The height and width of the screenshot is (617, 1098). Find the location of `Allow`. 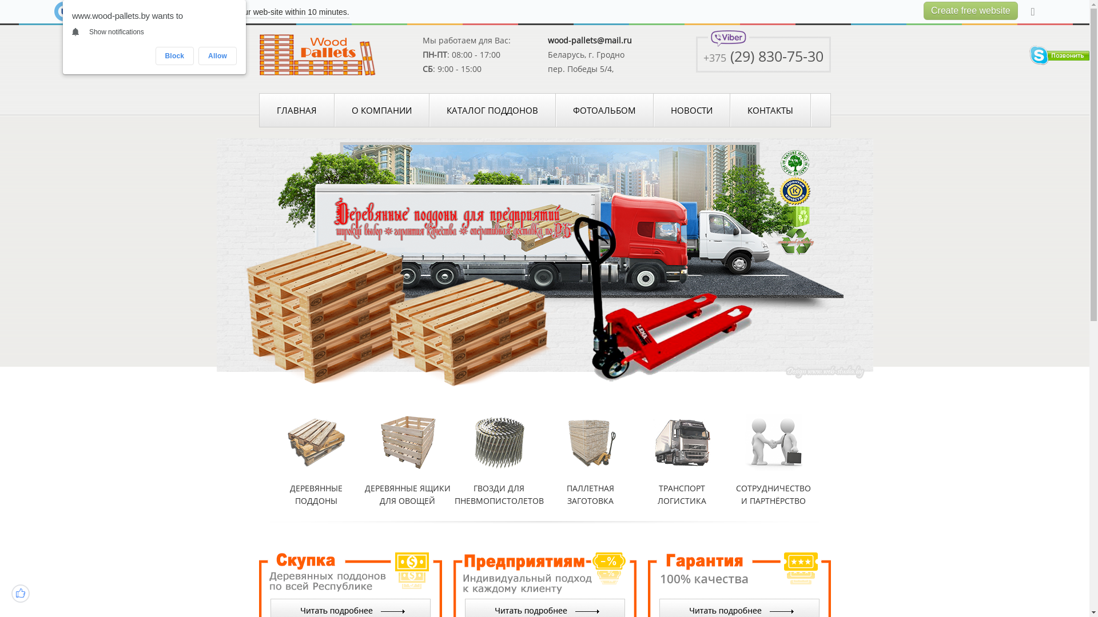

Allow is located at coordinates (217, 56).